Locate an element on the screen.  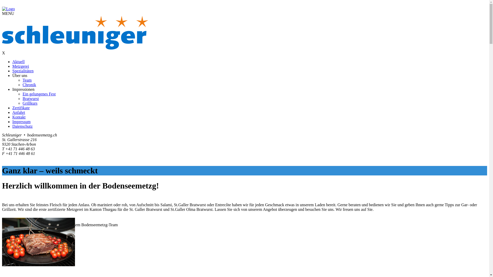
Anfahrt is located at coordinates (19, 112).